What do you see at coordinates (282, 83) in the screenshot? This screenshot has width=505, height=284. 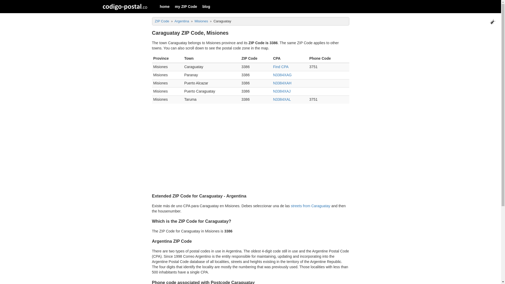 I see `N3384XAH` at bounding box center [282, 83].